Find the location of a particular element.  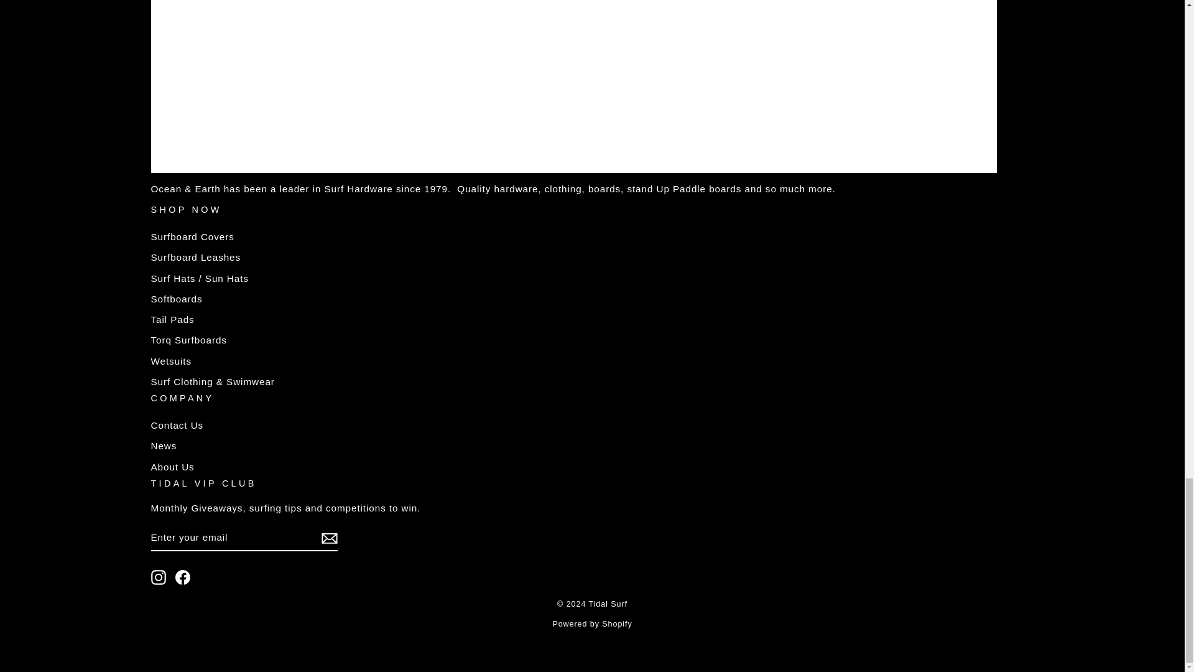

instagram is located at coordinates (158, 577).